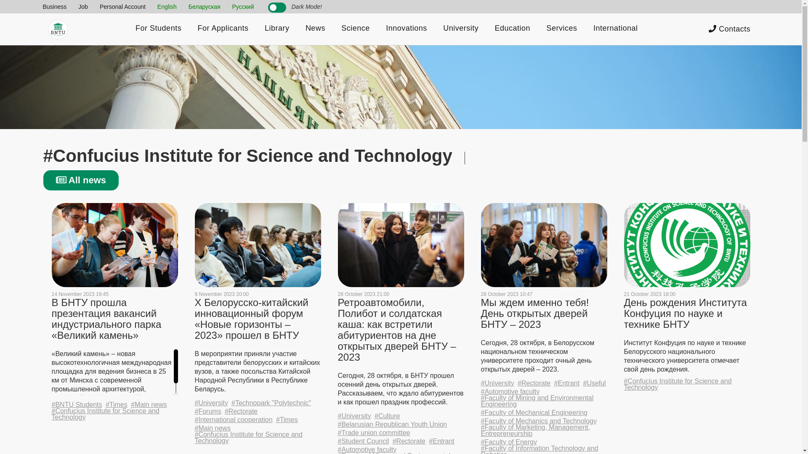 The height and width of the screenshot is (454, 808). I want to click on #Trade union committee, so click(374, 433).